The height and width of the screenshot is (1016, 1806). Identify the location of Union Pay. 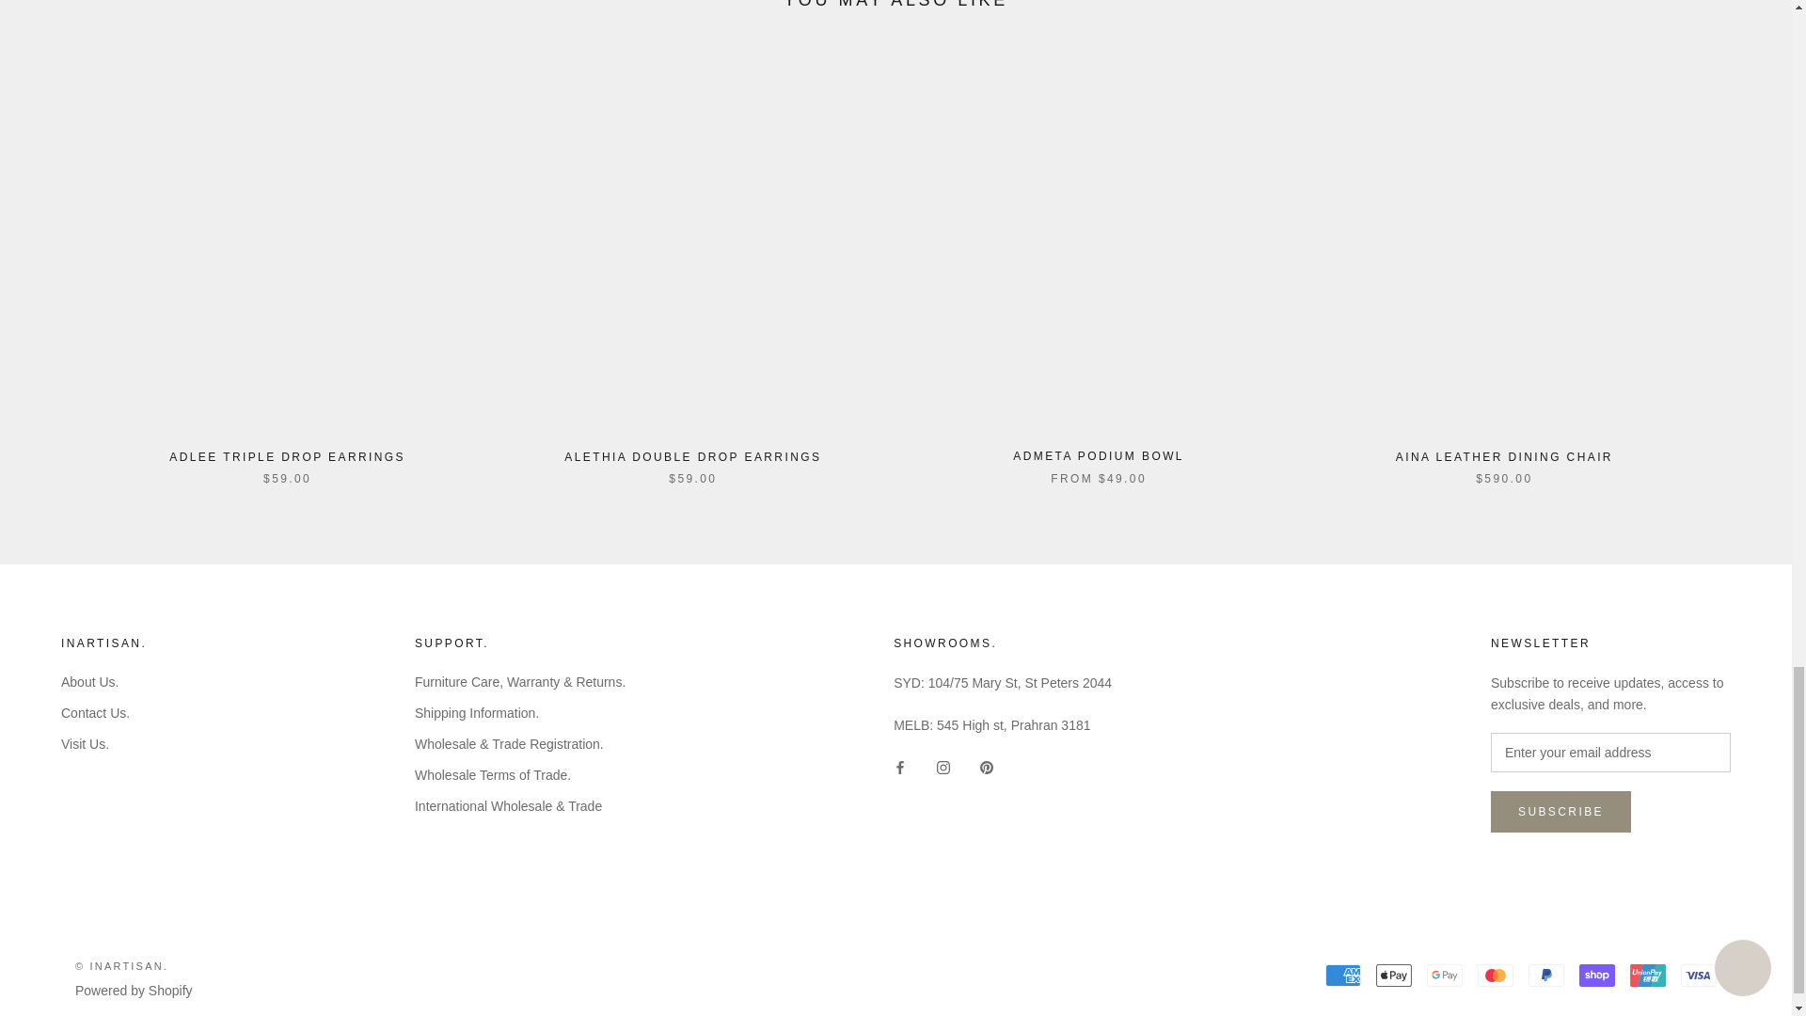
(1648, 975).